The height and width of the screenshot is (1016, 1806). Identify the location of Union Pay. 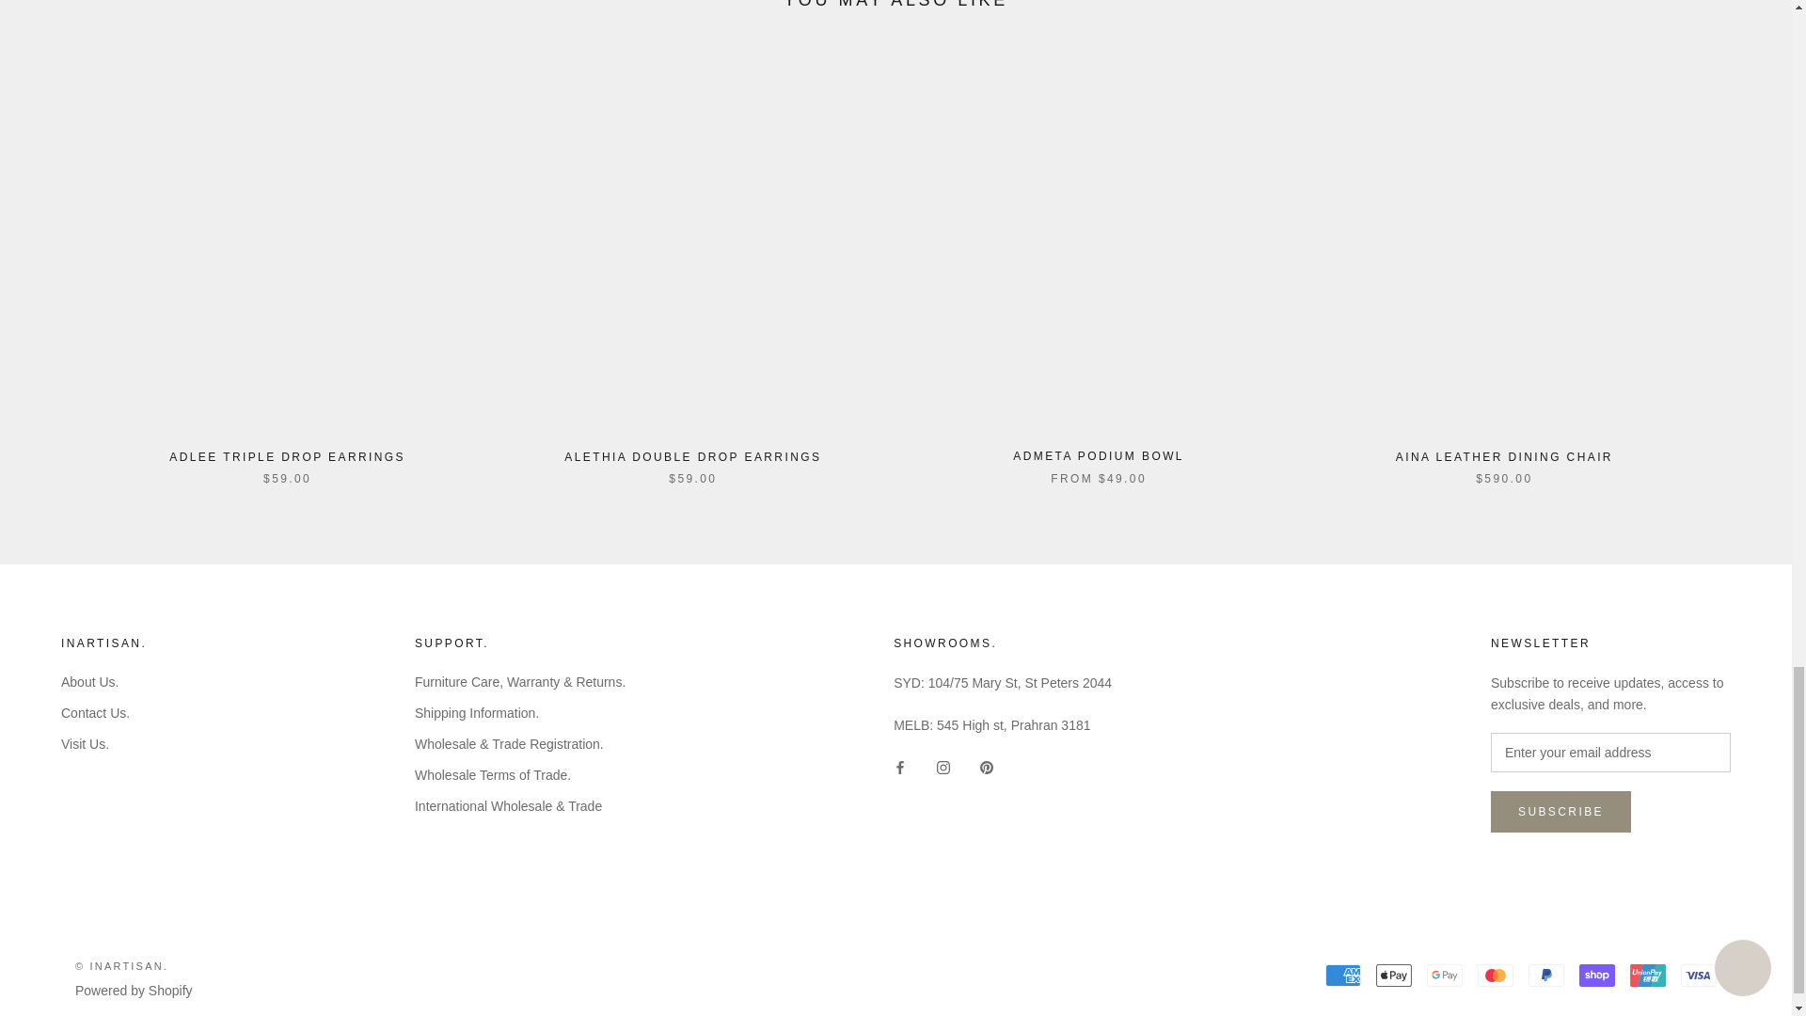
(1648, 975).